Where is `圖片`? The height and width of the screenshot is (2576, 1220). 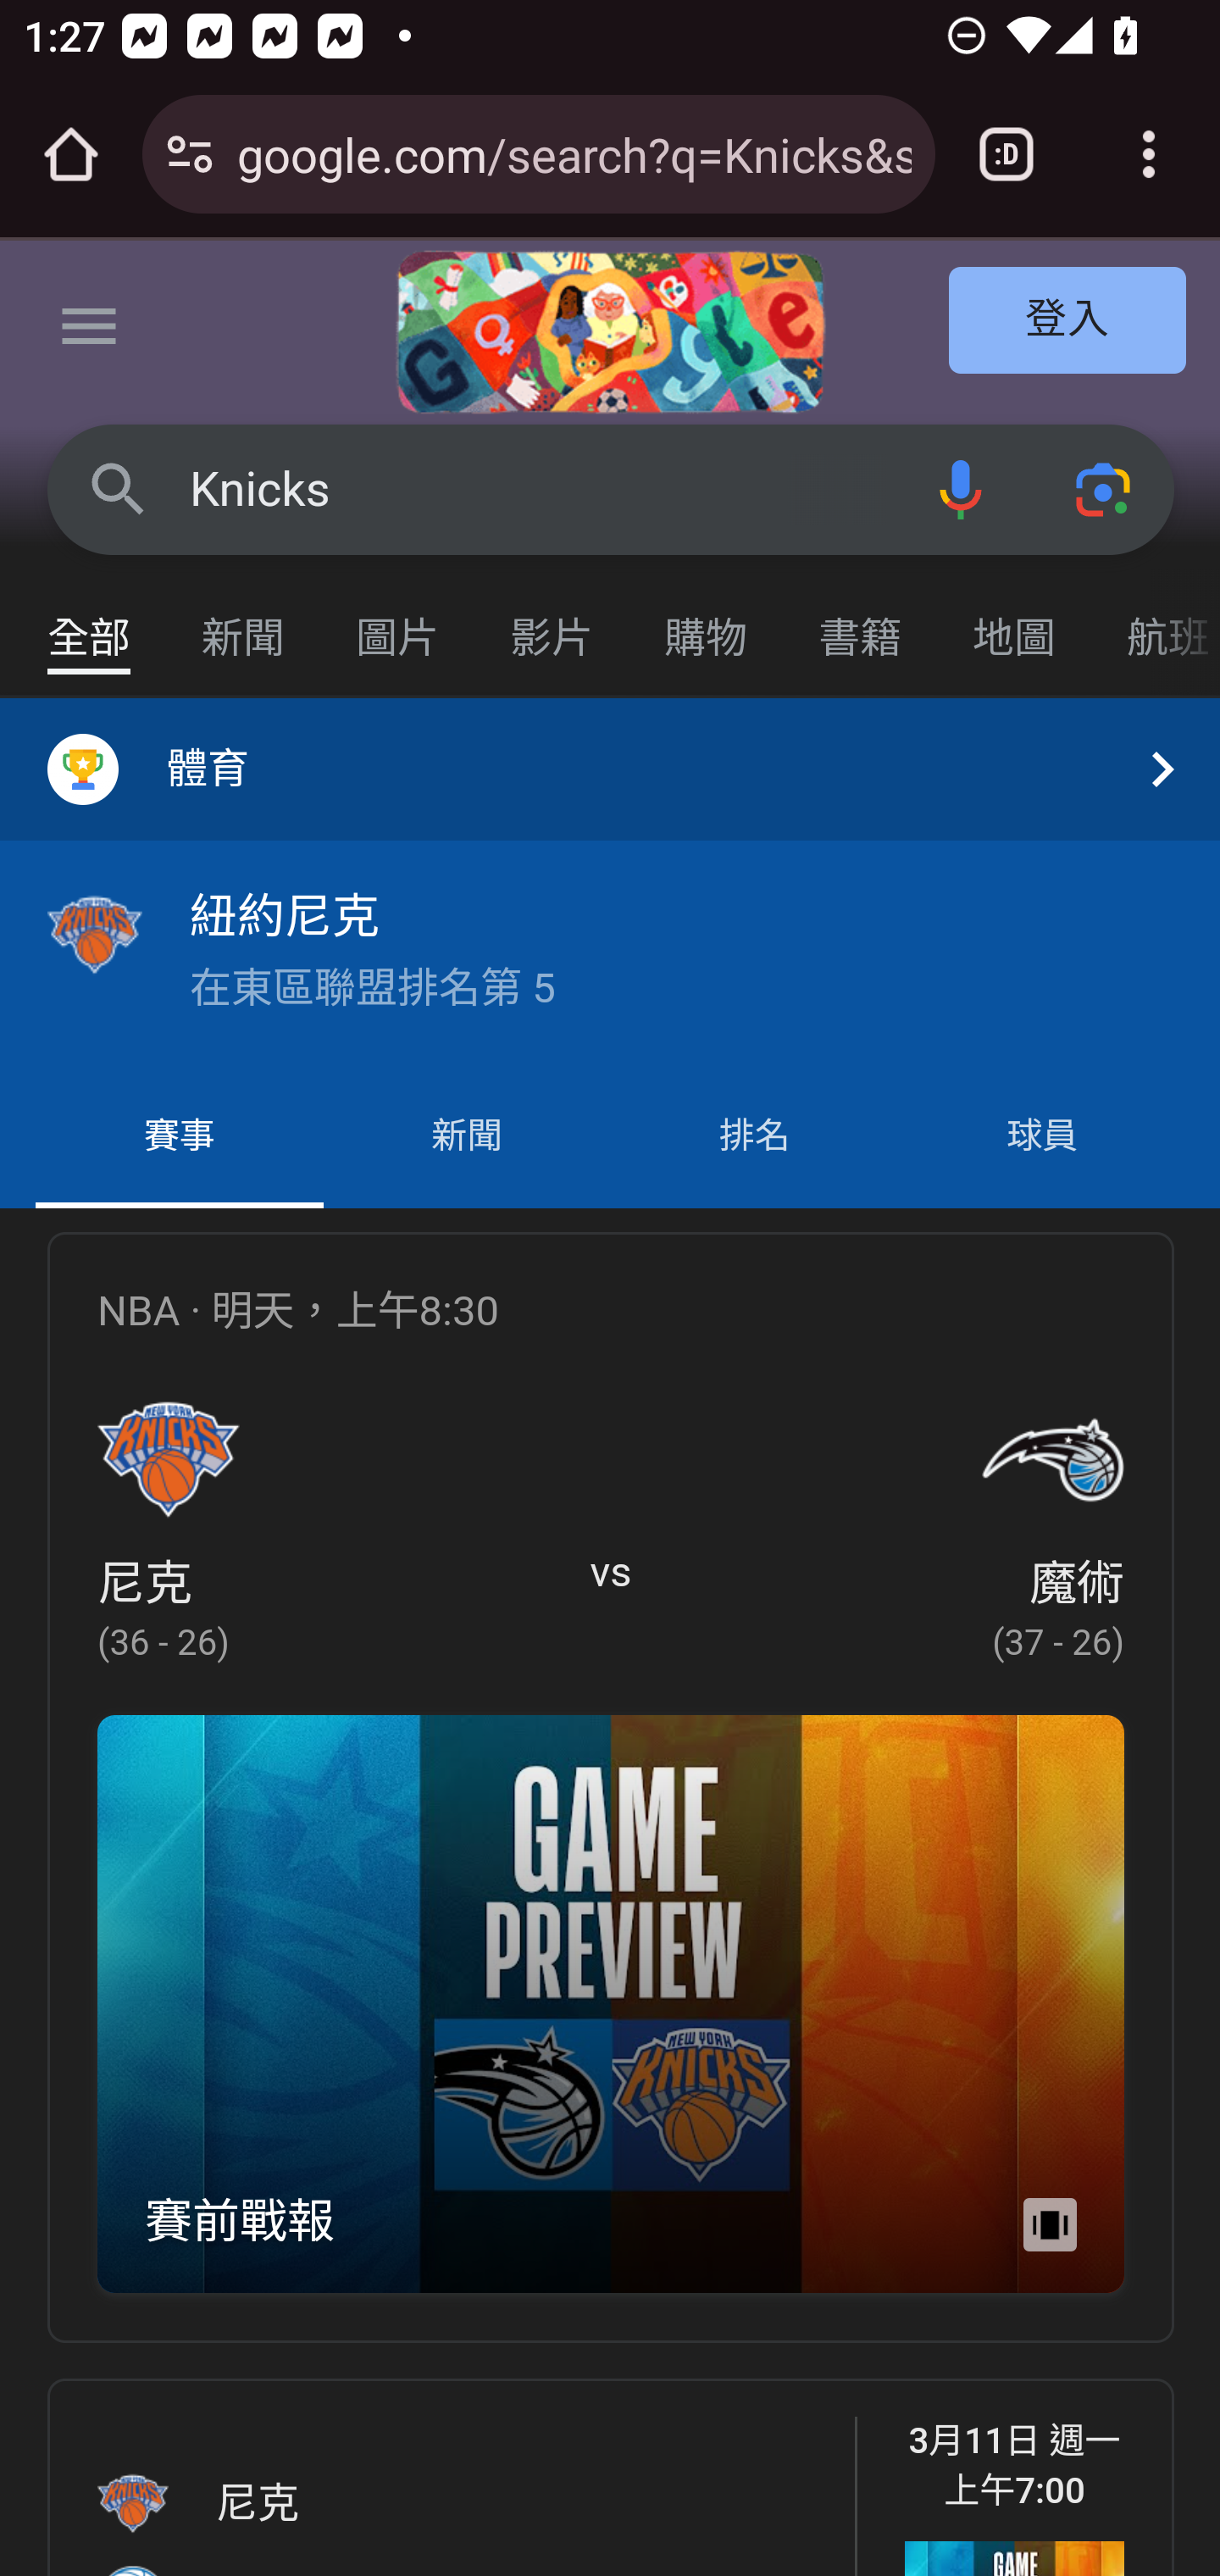 圖片 is located at coordinates (398, 622).